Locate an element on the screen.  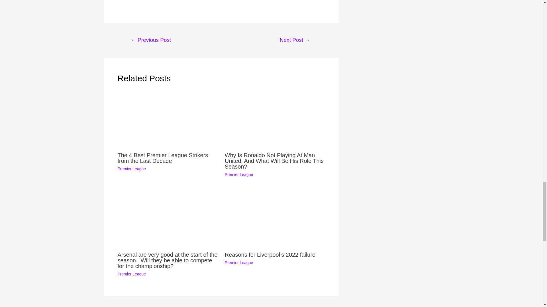
Premier League is located at coordinates (239, 263).